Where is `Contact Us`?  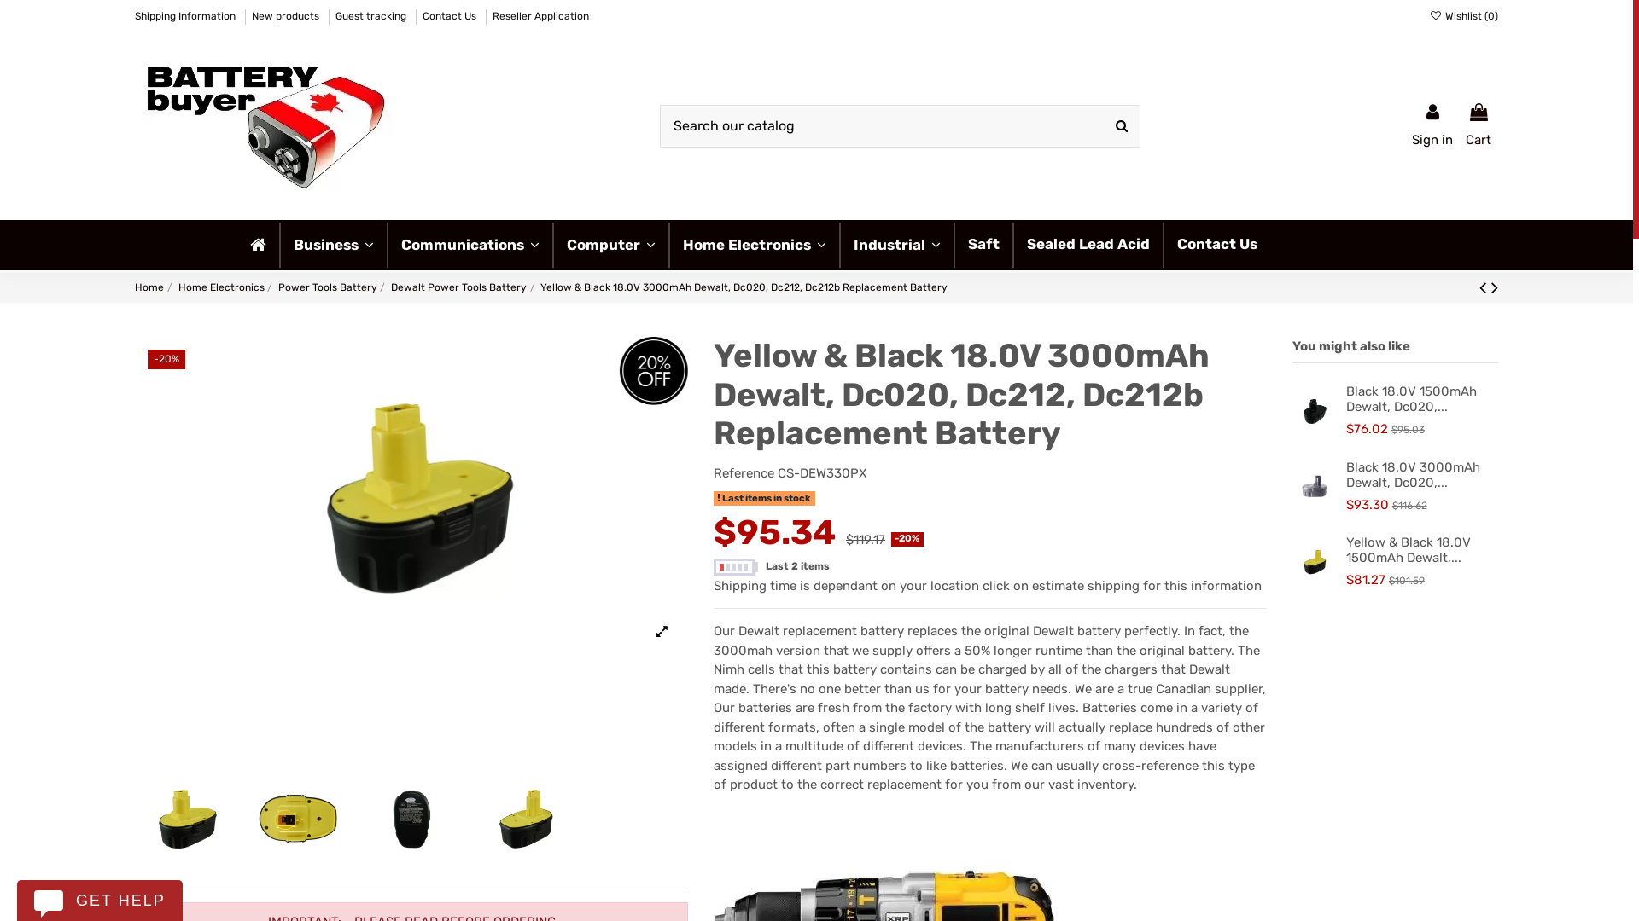
Contact Us is located at coordinates (1216, 244).